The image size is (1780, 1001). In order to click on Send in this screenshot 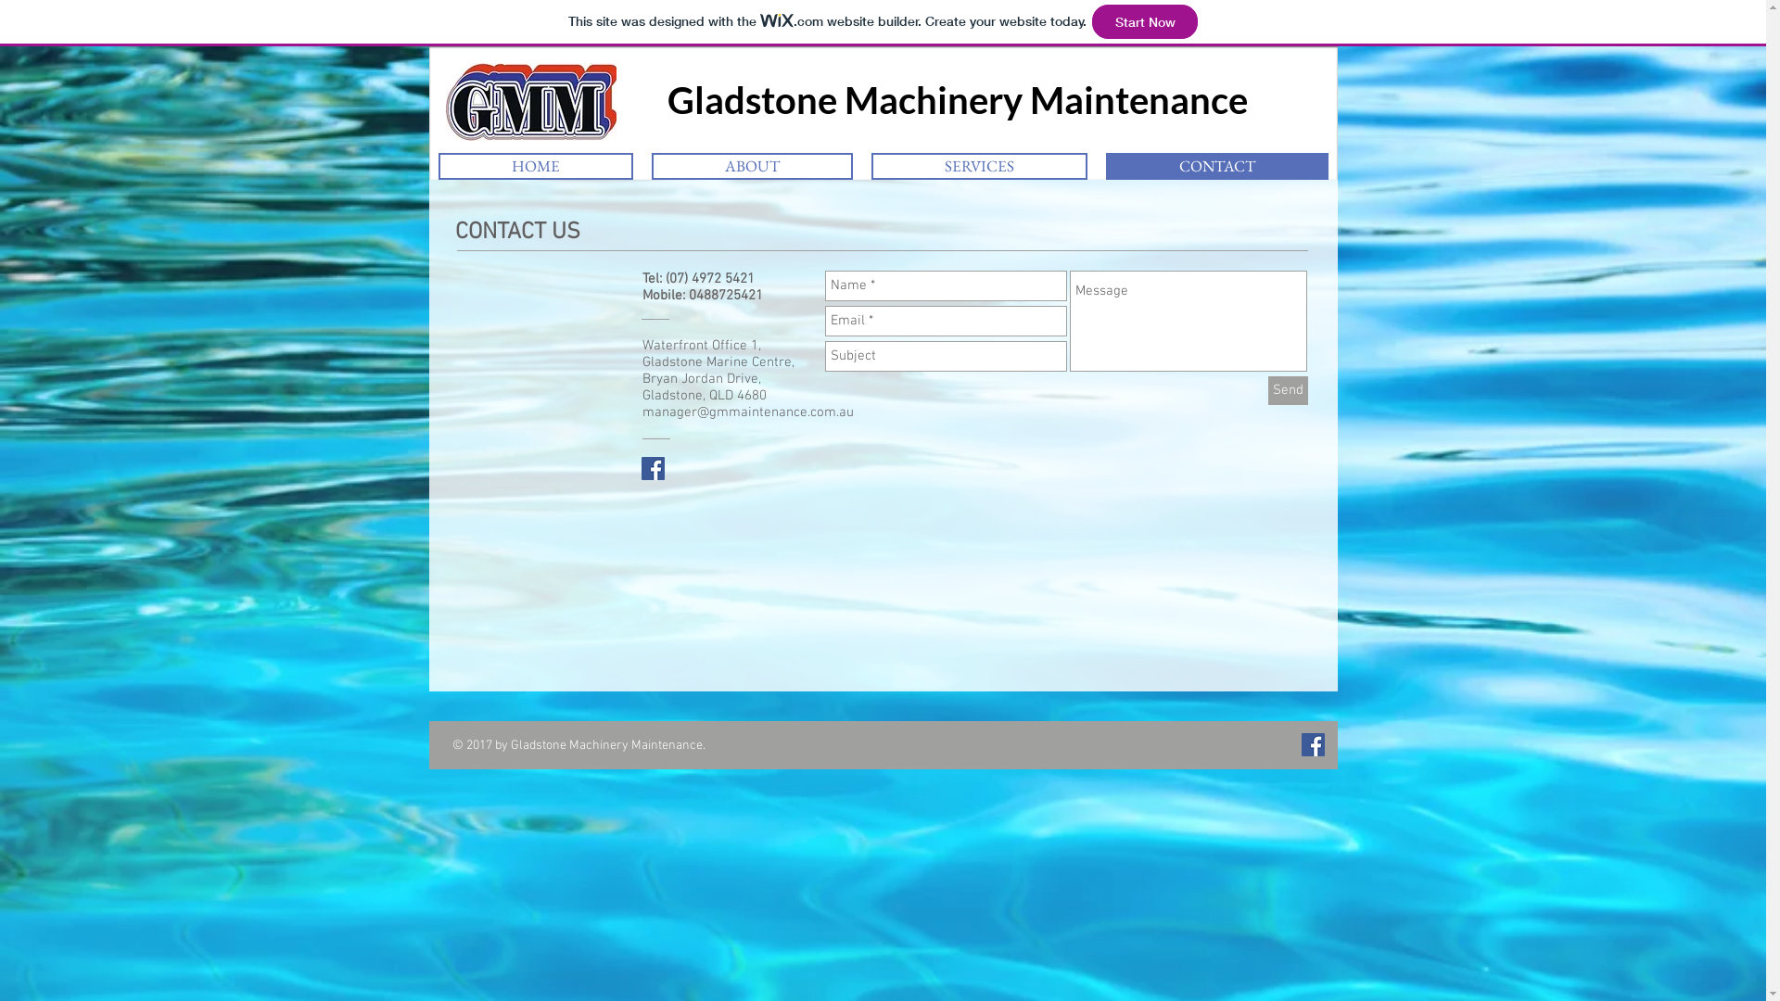, I will do `click(1289, 391)`.